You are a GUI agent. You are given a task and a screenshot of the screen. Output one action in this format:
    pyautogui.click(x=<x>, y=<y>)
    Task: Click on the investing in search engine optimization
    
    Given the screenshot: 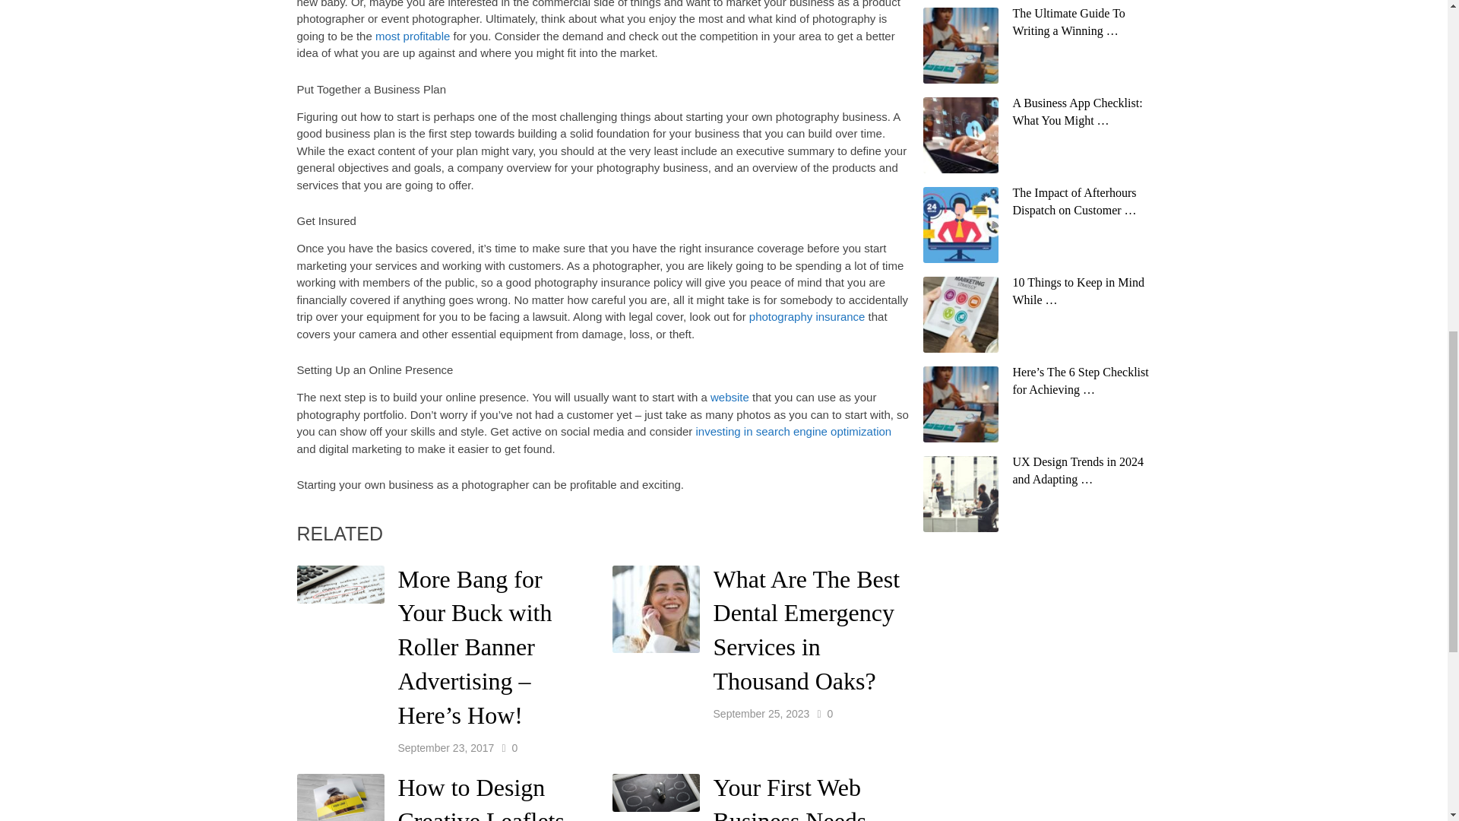 What is the action you would take?
    pyautogui.click(x=793, y=431)
    